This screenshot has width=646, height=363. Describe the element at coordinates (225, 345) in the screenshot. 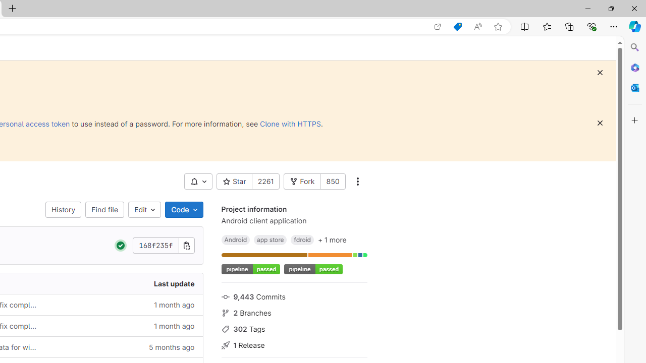

I see `Class: s16 icon gl-mr-3 gl-text-gray-500` at that location.